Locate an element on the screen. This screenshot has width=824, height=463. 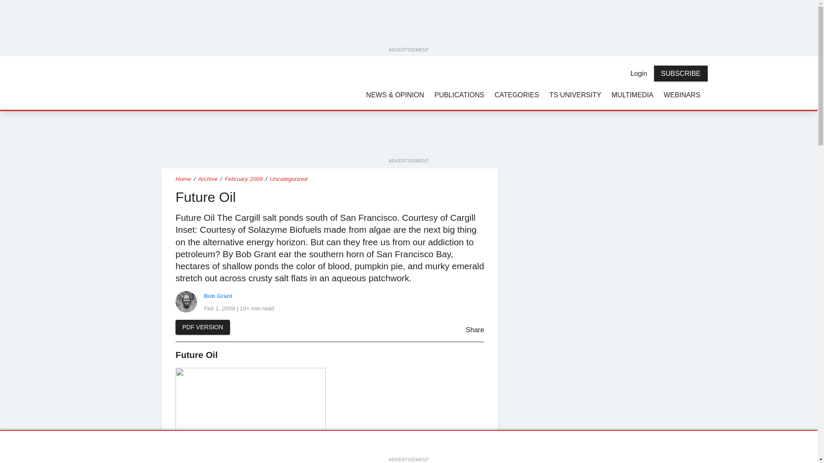
TS UNIVERSITY is located at coordinates (575, 94).